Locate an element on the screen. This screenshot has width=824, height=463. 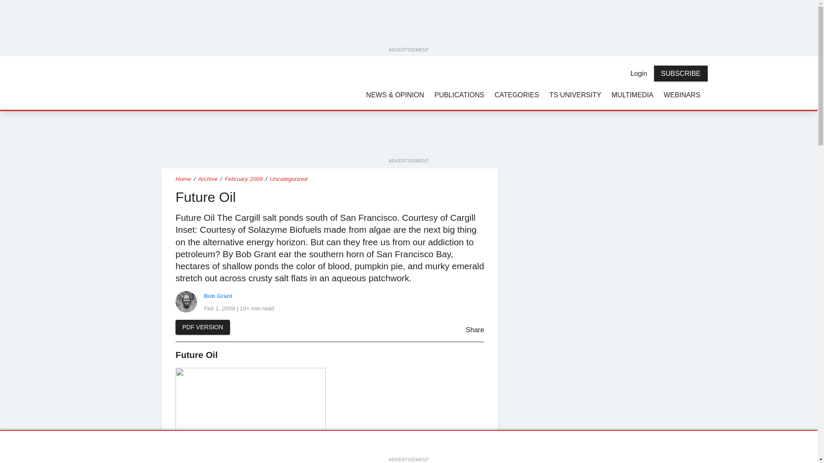
TS UNIVERSITY is located at coordinates (575, 94).